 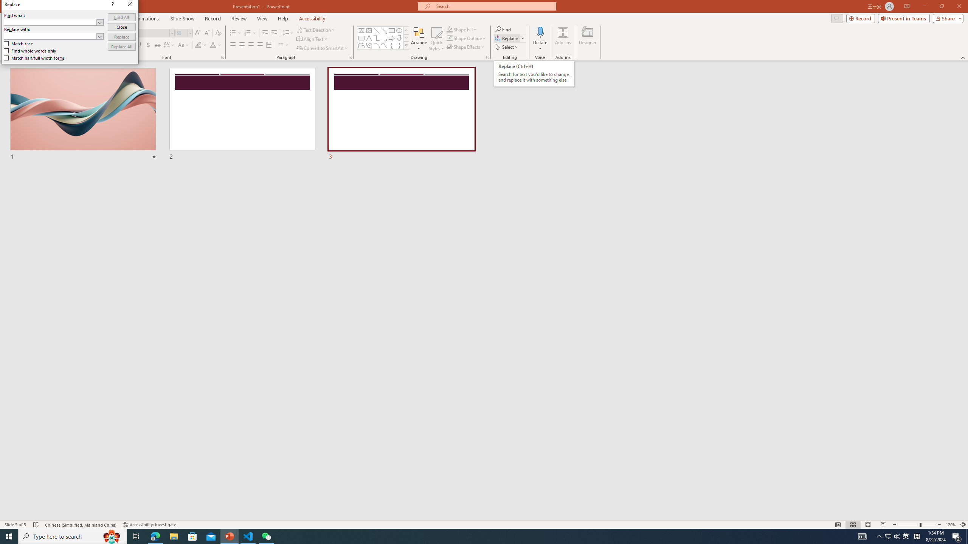 What do you see at coordinates (122, 17) in the screenshot?
I see `Find All` at bounding box center [122, 17].